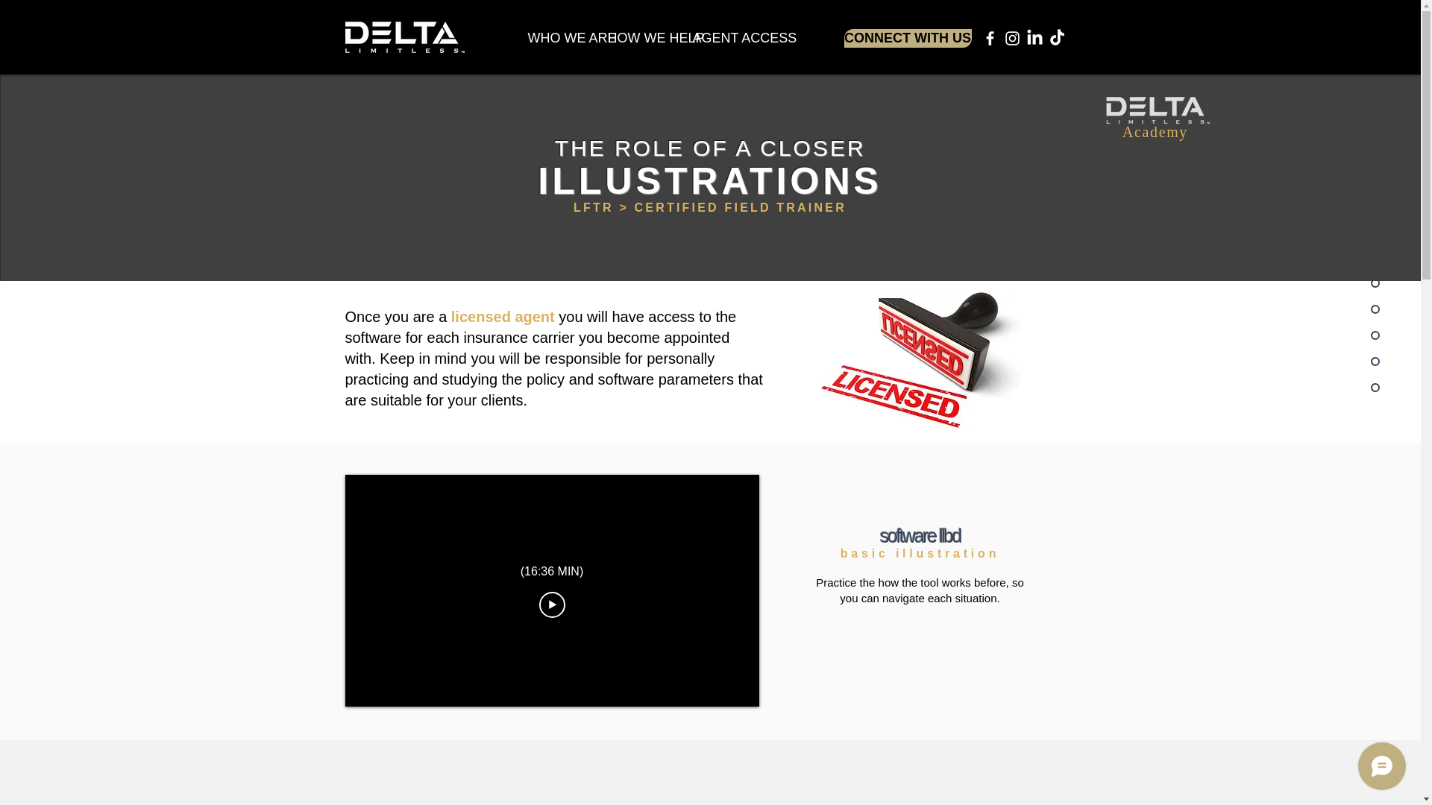 The image size is (1432, 805). What do you see at coordinates (641, 37) in the screenshot?
I see `HOW WE HELP` at bounding box center [641, 37].